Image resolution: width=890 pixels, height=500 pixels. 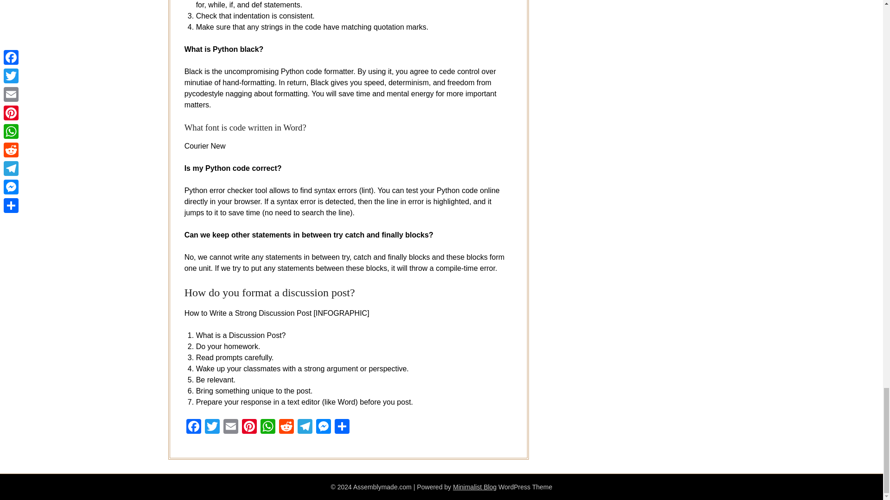 What do you see at coordinates (286, 427) in the screenshot?
I see `Reddit` at bounding box center [286, 427].